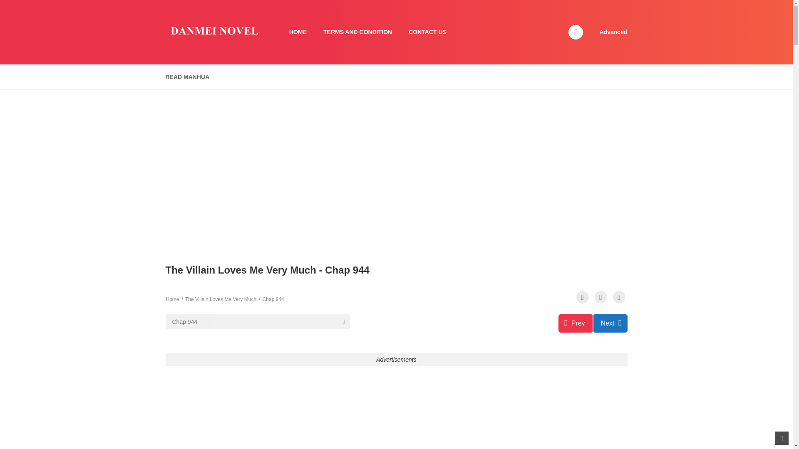 Image resolution: width=799 pixels, height=449 pixels. I want to click on CONTACT US, so click(427, 32).